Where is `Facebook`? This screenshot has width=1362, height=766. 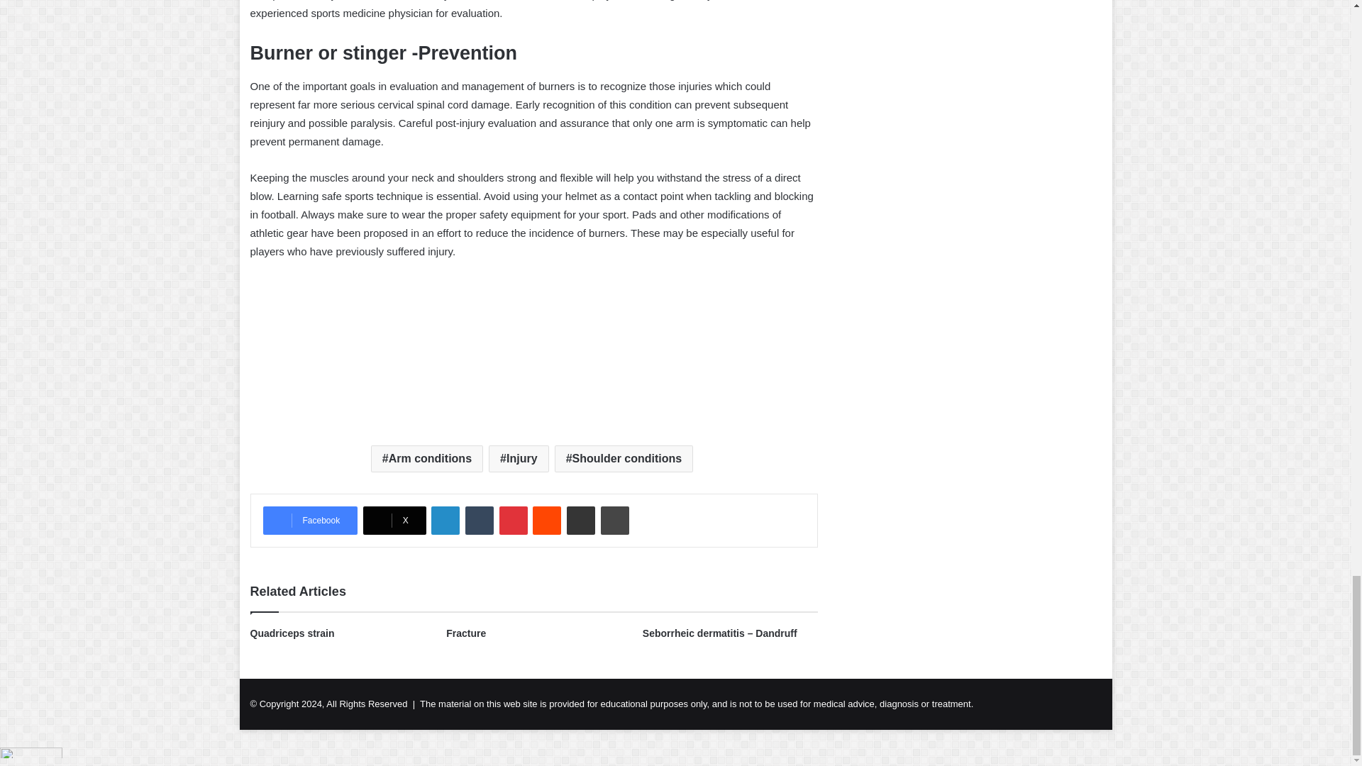 Facebook is located at coordinates (309, 520).